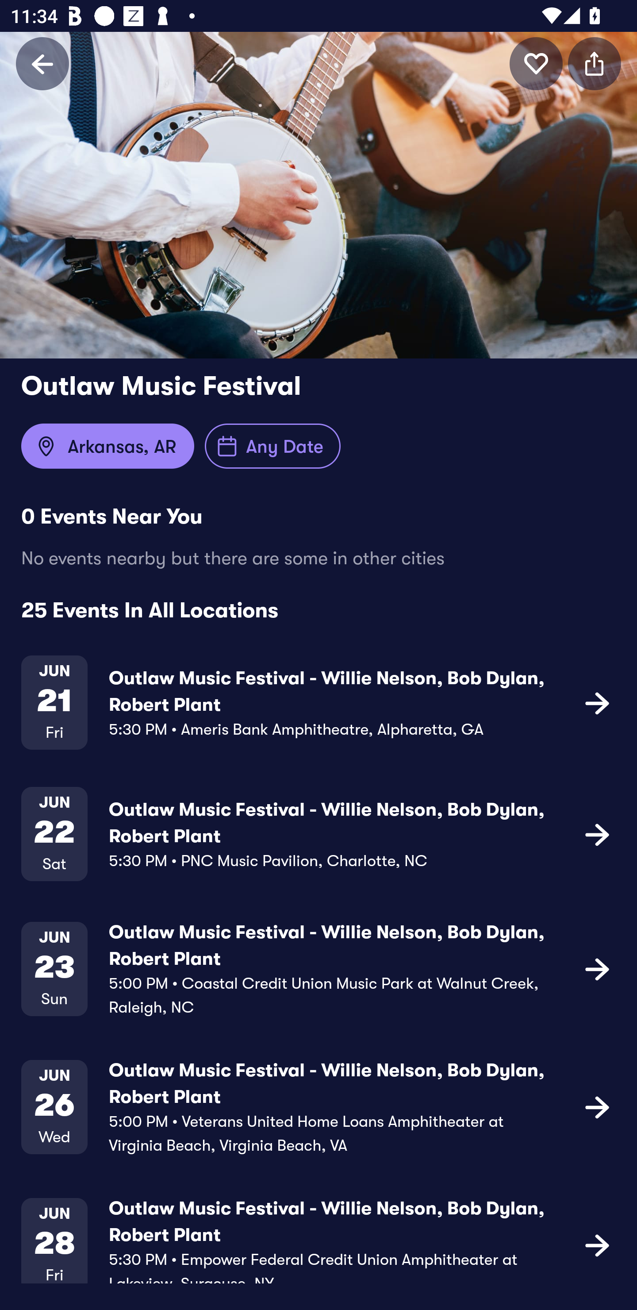 Image resolution: width=637 pixels, height=1310 pixels. I want to click on icon button, so click(597, 703).